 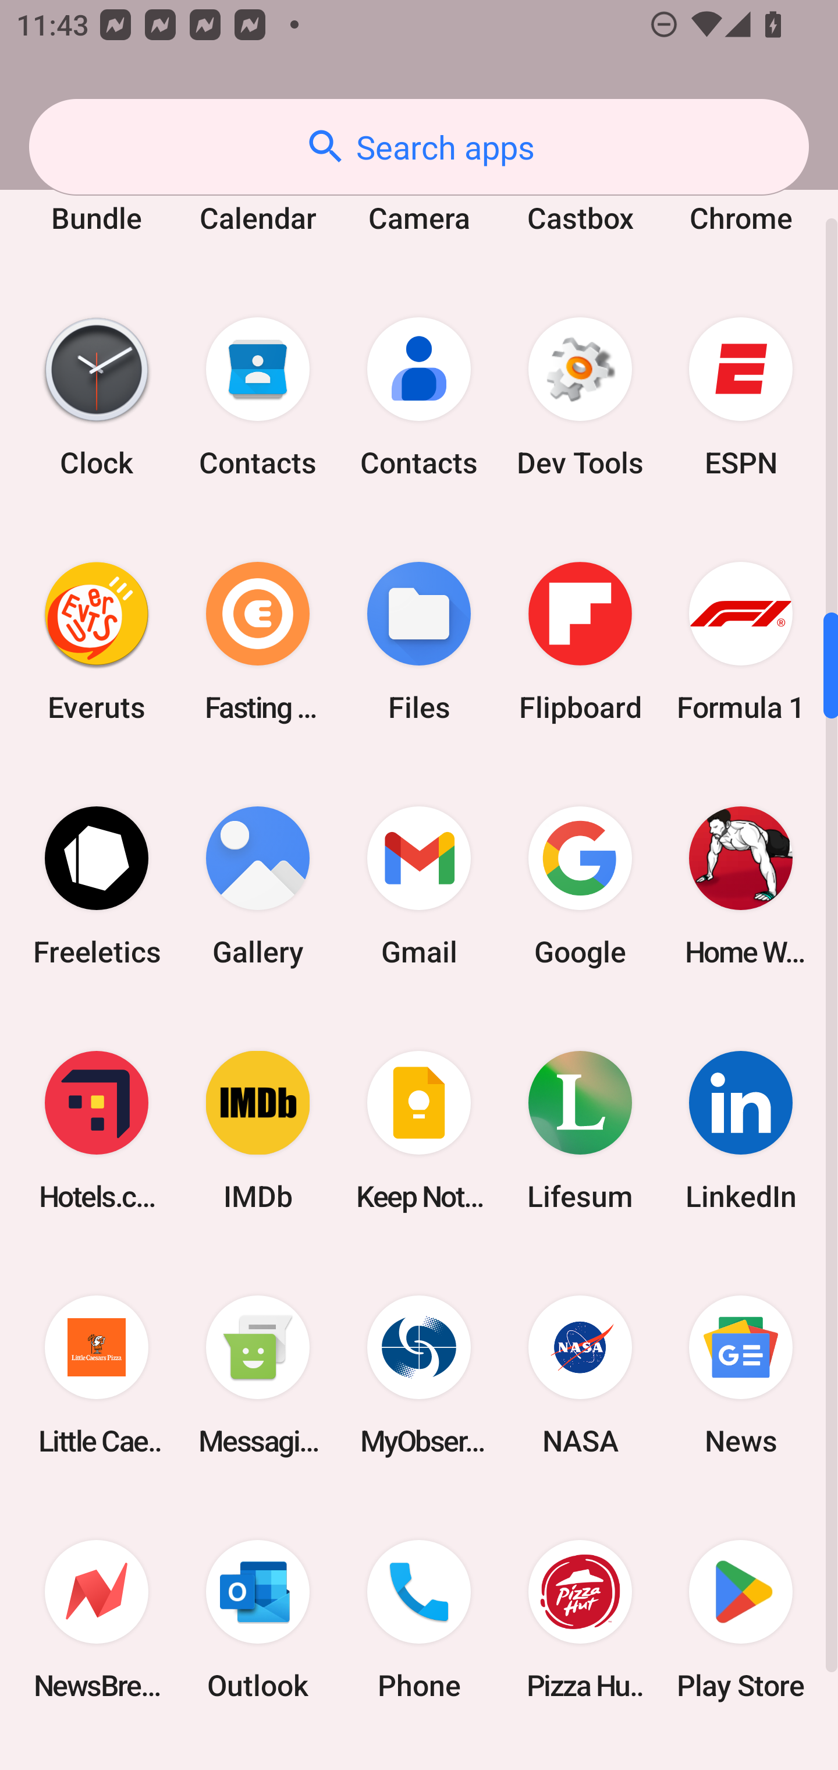 What do you see at coordinates (580, 642) in the screenshot?
I see `Flipboard` at bounding box center [580, 642].